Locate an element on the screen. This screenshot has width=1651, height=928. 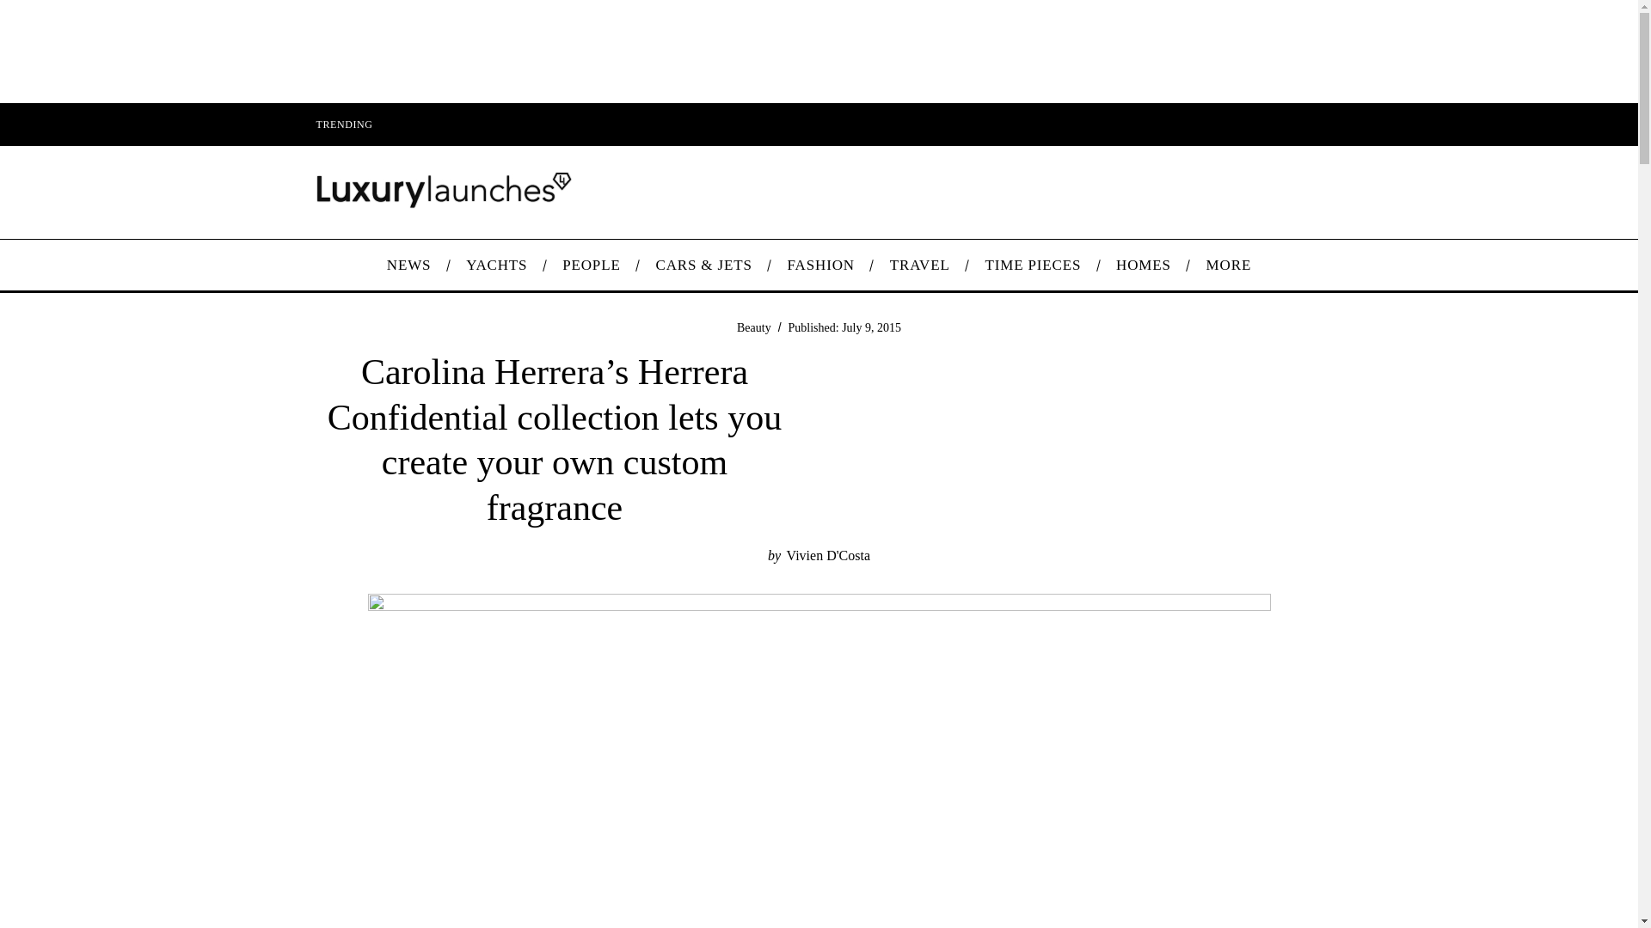
TIME PIECES is located at coordinates (1034, 265).